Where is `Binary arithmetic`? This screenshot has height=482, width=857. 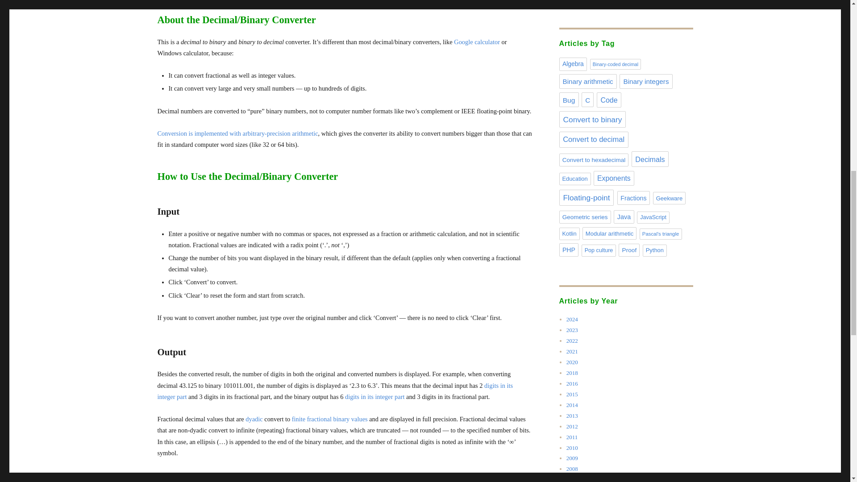
Binary arithmetic is located at coordinates (587, 81).